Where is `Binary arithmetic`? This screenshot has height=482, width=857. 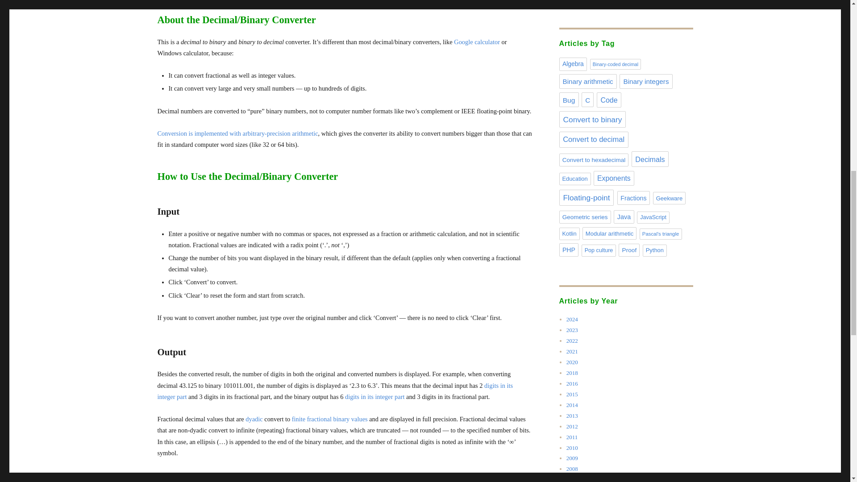
Binary arithmetic is located at coordinates (587, 81).